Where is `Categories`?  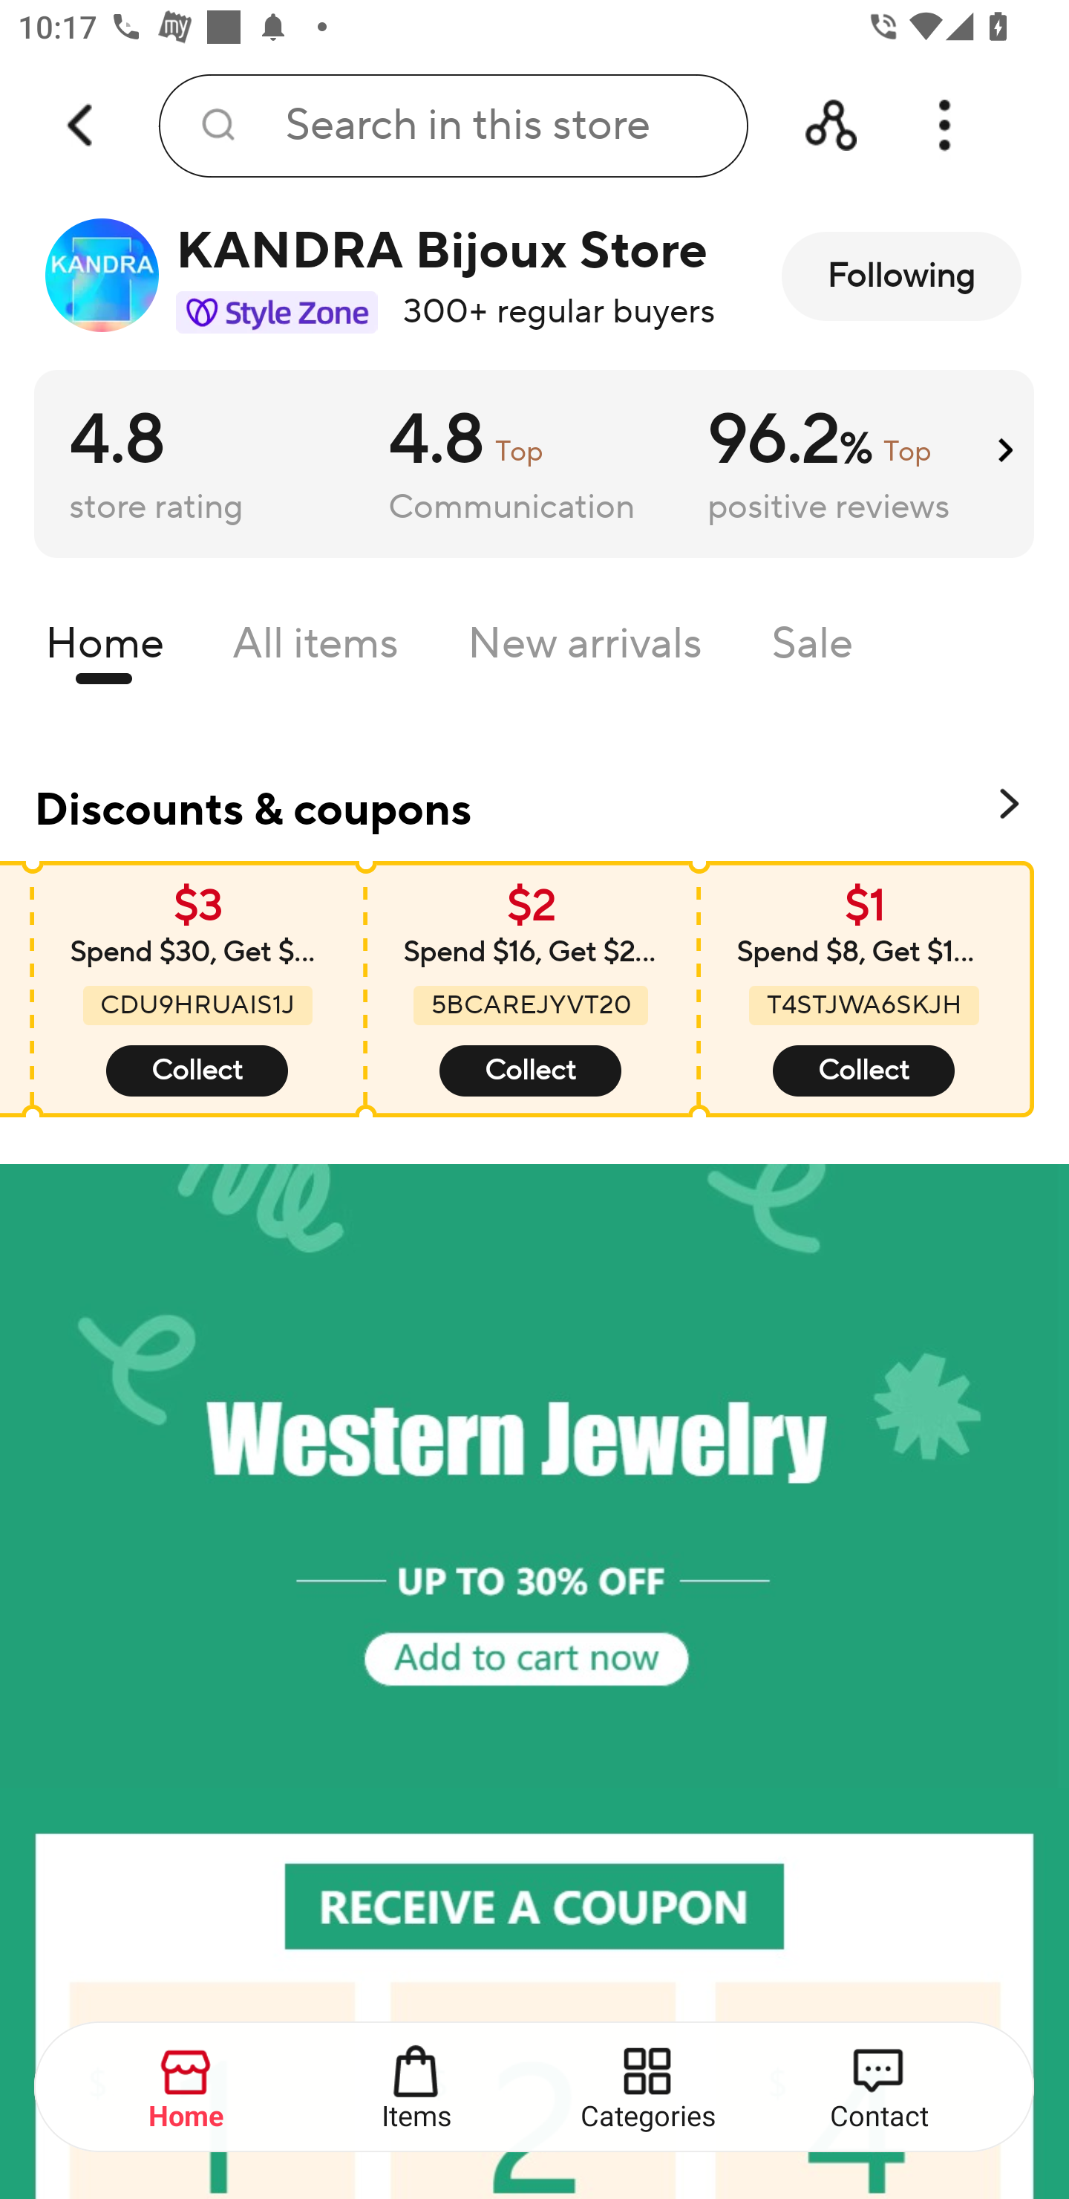 Categories is located at coordinates (649, 2088).